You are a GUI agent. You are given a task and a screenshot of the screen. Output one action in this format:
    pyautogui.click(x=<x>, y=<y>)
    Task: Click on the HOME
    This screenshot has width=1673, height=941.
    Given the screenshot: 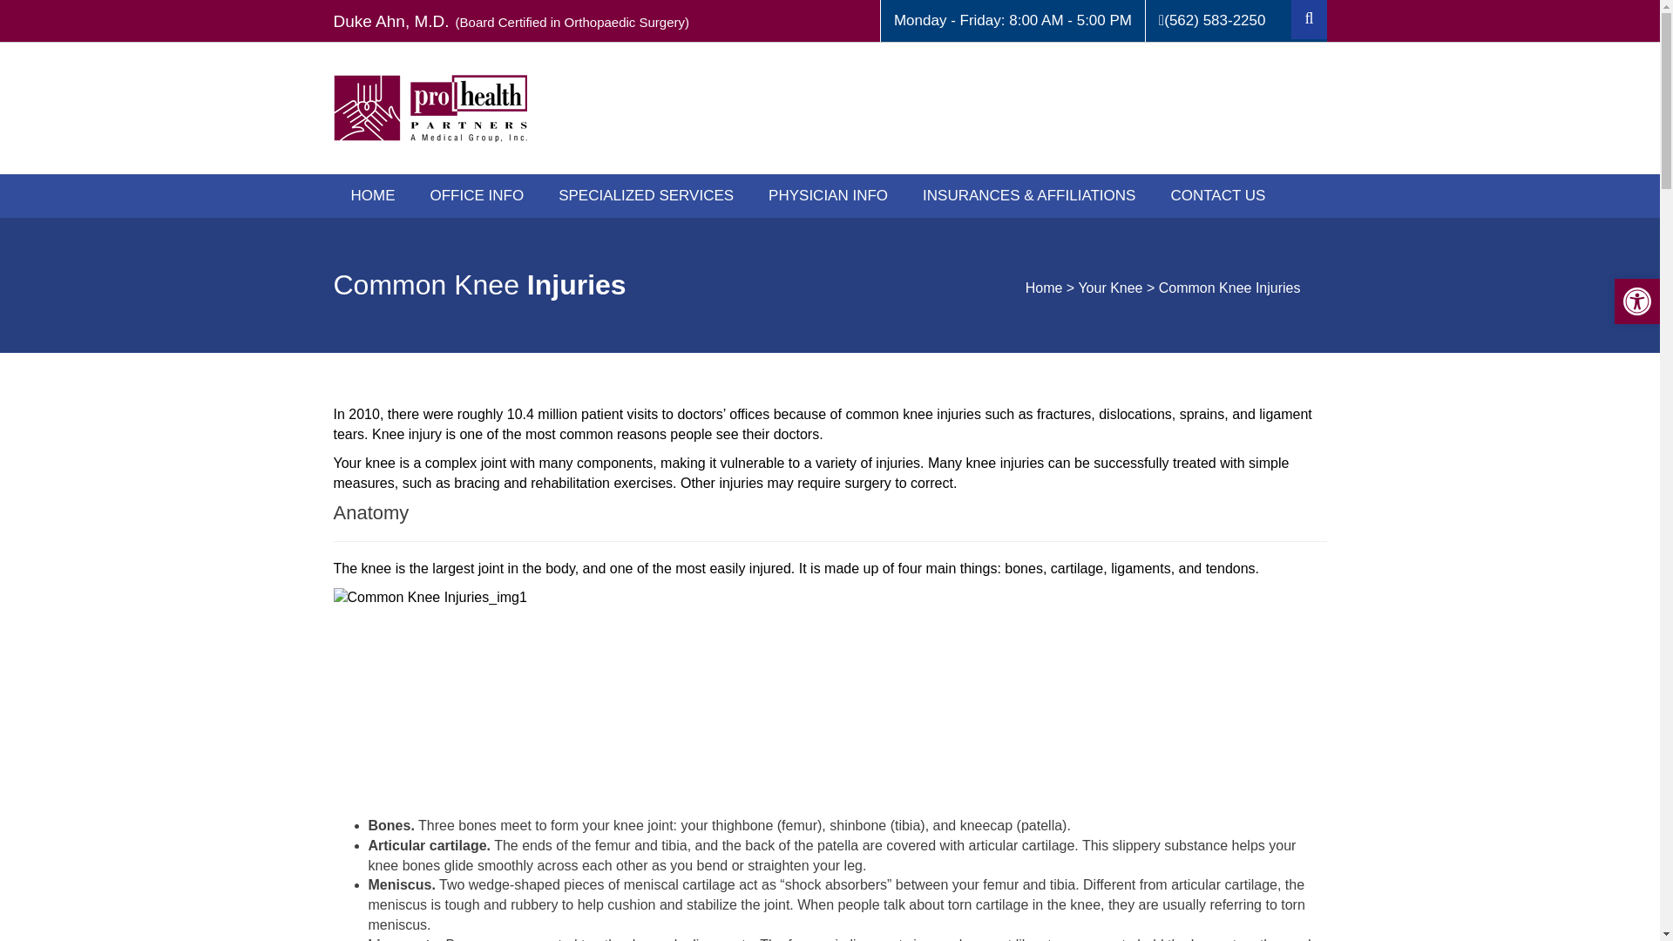 What is the action you would take?
    pyautogui.click(x=372, y=195)
    